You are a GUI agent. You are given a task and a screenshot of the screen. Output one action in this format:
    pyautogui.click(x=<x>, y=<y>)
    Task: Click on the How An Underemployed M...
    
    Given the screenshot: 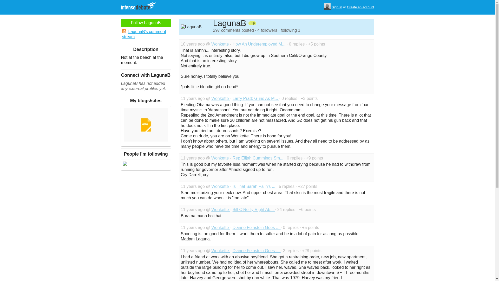 What is the action you would take?
    pyautogui.click(x=259, y=44)
    